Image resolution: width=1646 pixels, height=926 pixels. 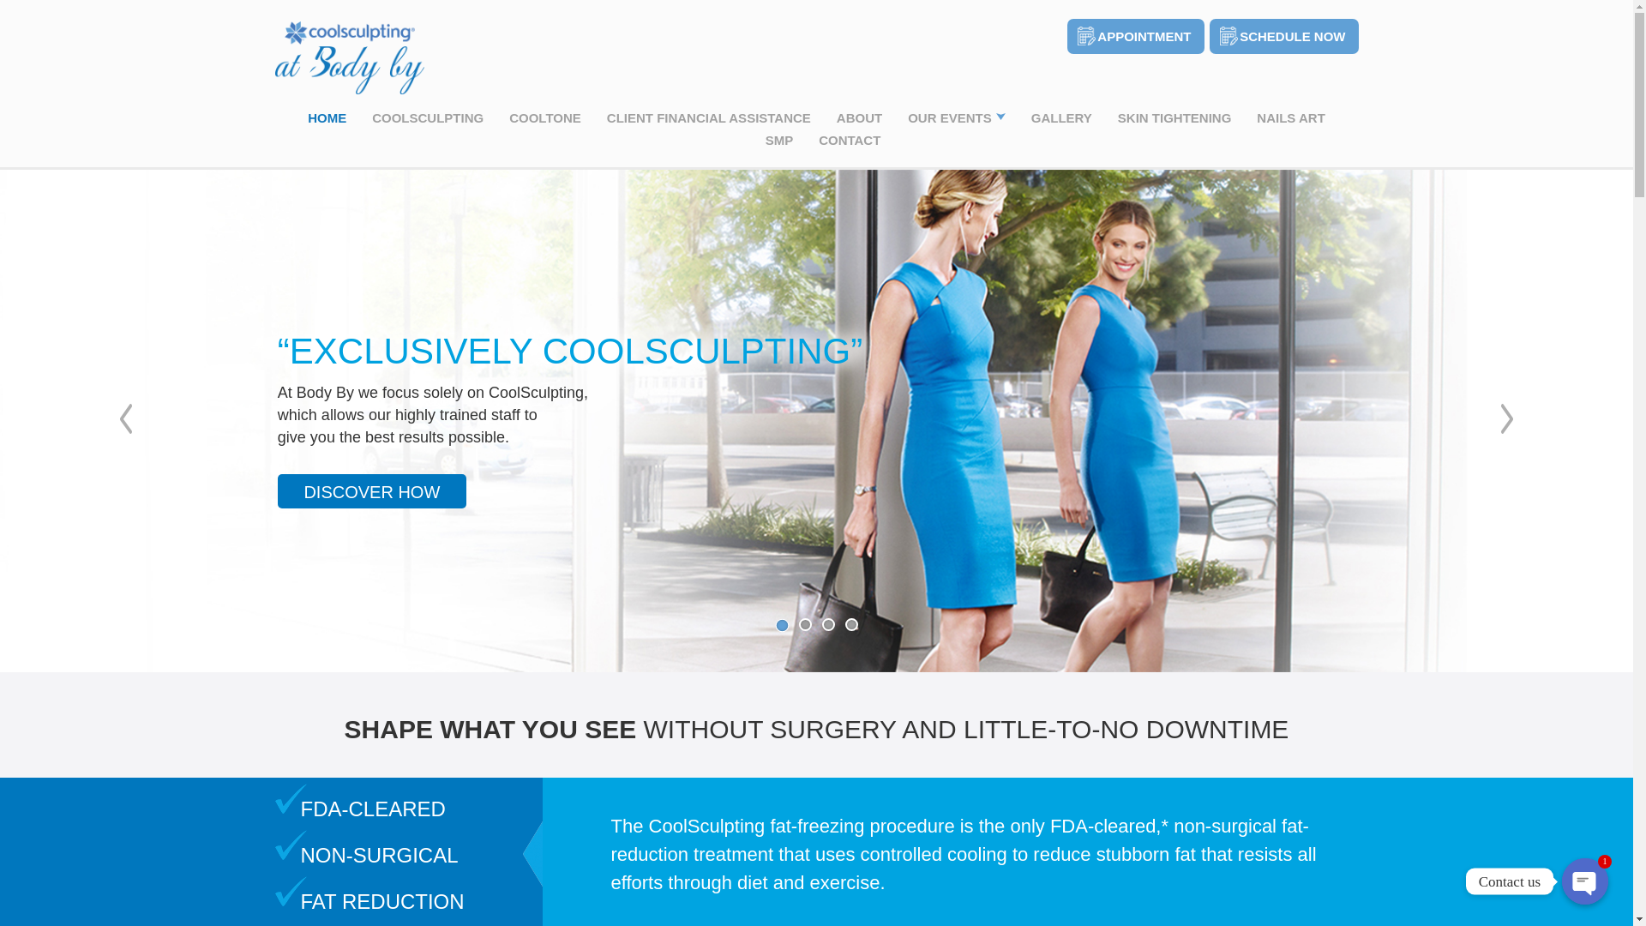 What do you see at coordinates (1291, 117) in the screenshot?
I see `NAILS ART` at bounding box center [1291, 117].